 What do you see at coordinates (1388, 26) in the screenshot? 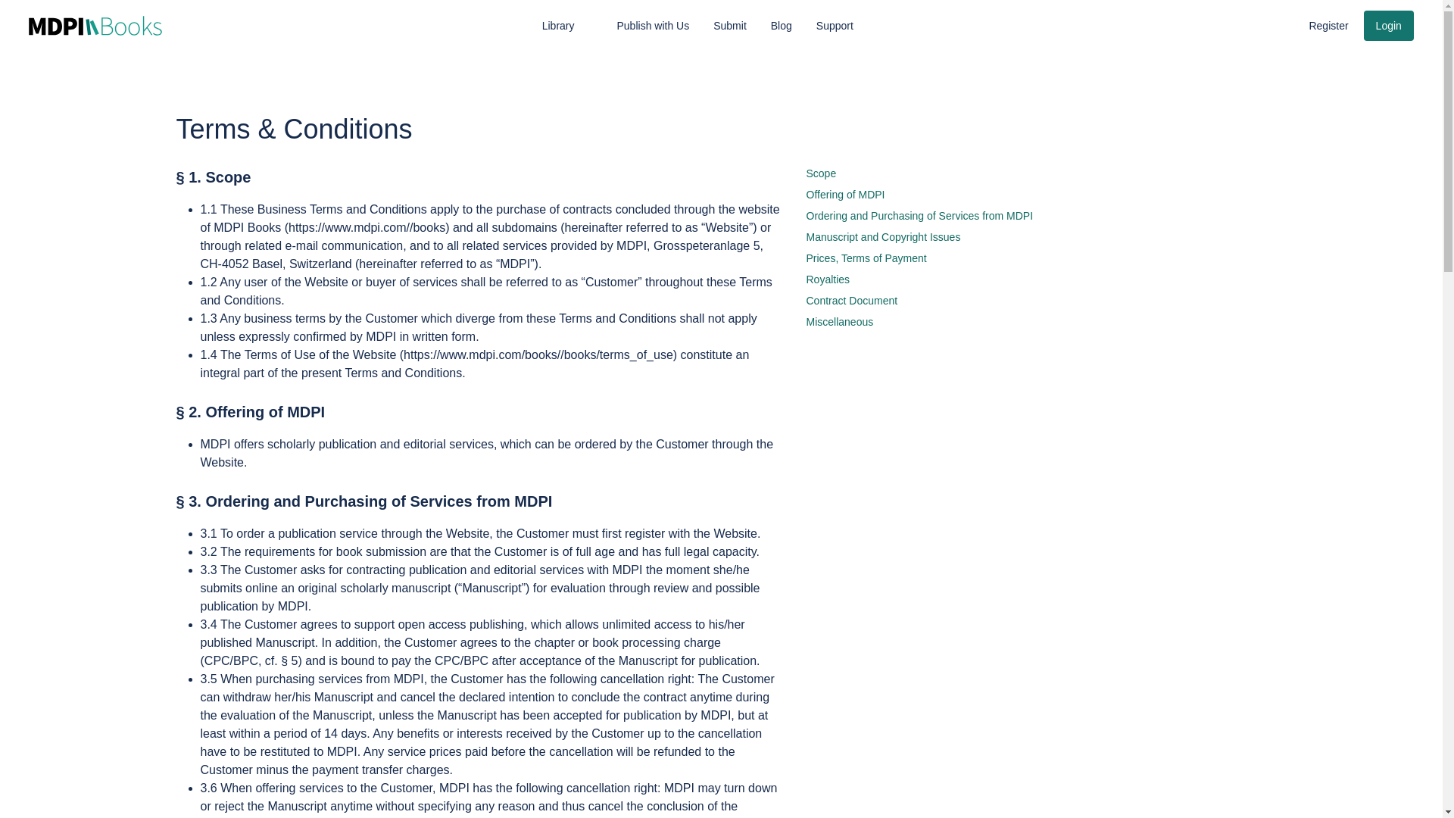
I see `Login` at bounding box center [1388, 26].